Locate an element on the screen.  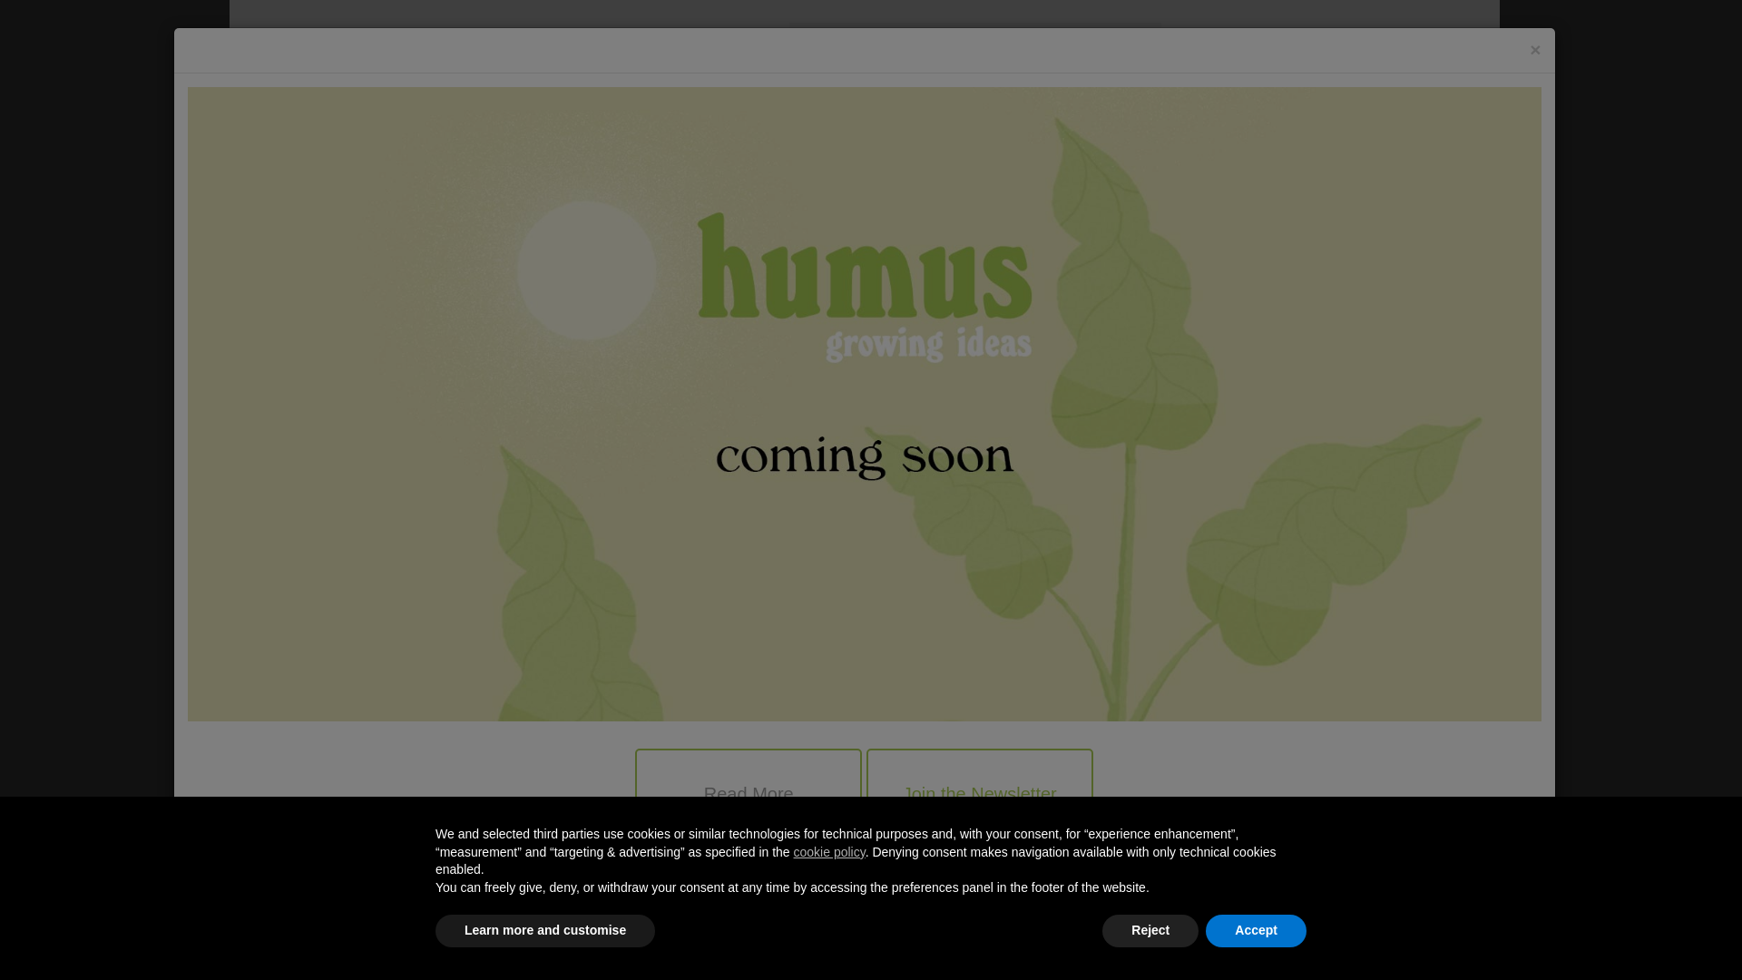
HOME is located at coordinates (339, 181).